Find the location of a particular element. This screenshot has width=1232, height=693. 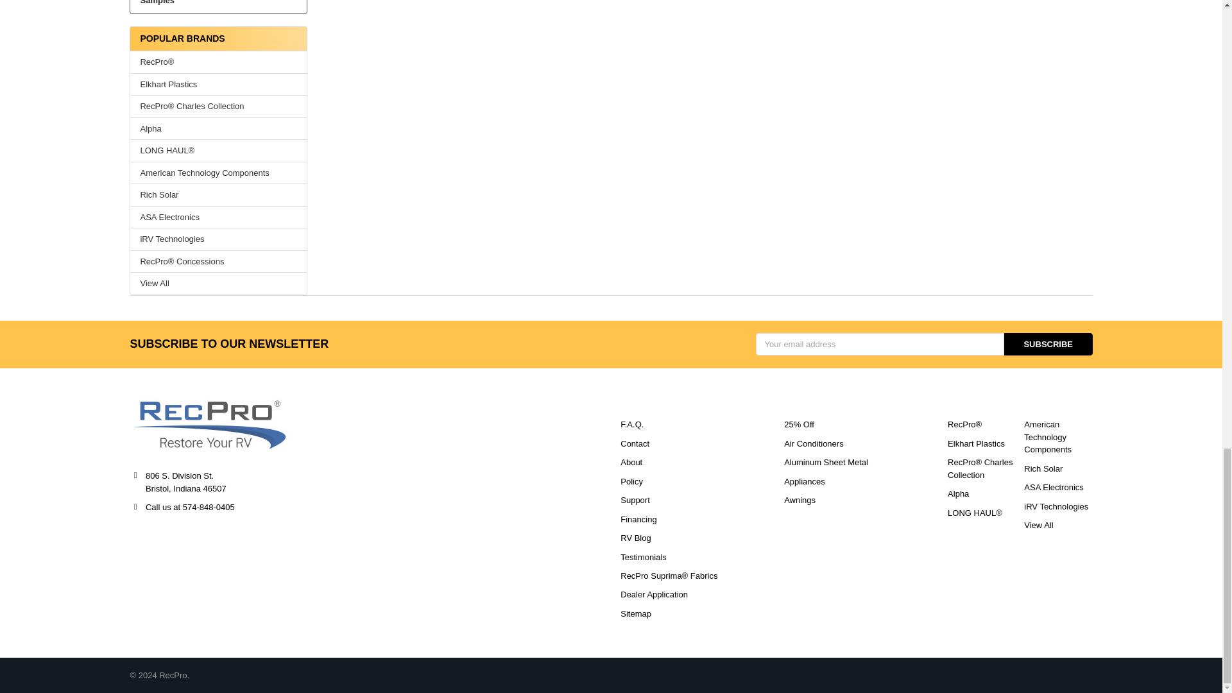

American Technology Components is located at coordinates (218, 173).